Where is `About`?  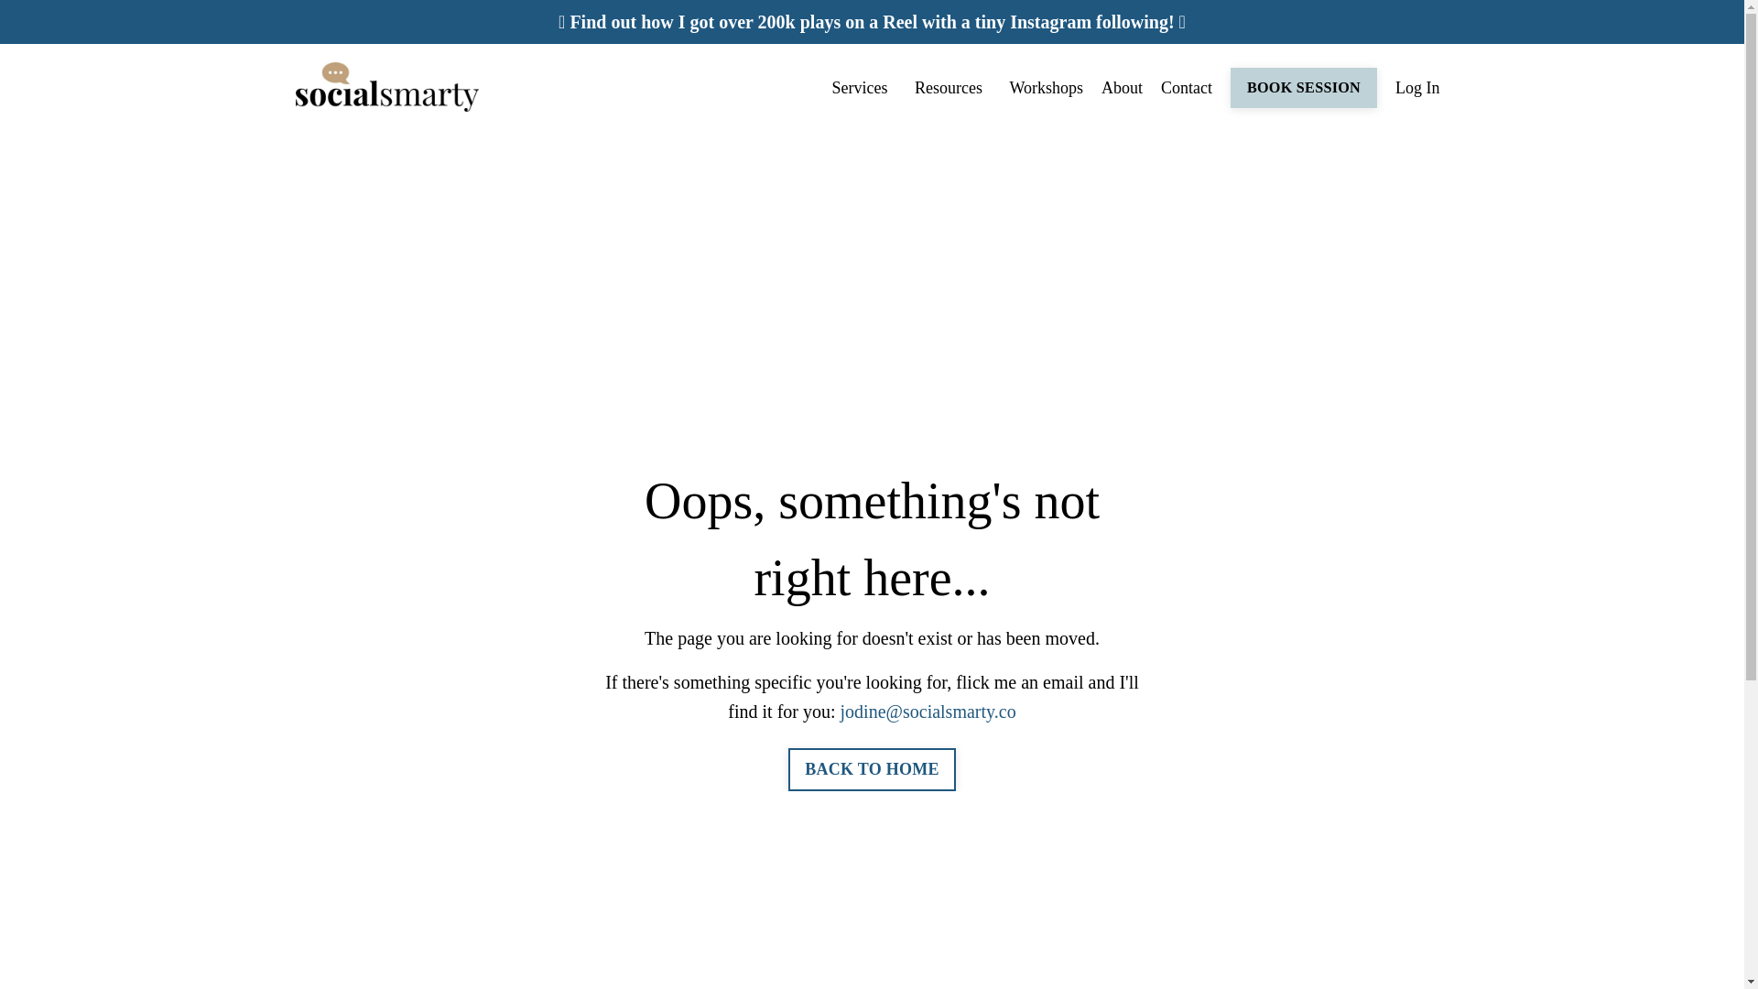
About is located at coordinates (1123, 88).